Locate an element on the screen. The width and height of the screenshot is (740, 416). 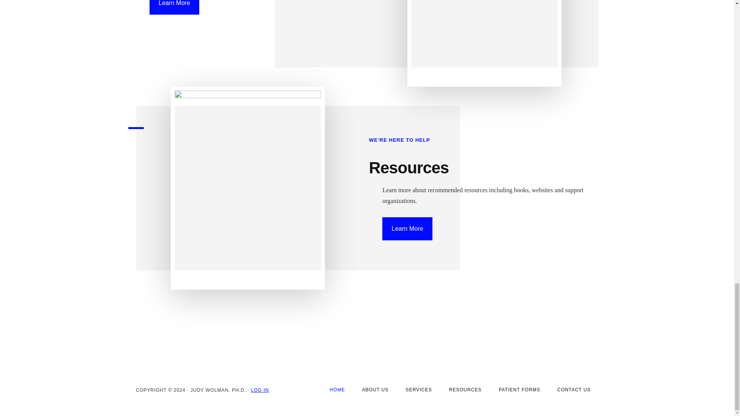
Learn More is located at coordinates (407, 229).